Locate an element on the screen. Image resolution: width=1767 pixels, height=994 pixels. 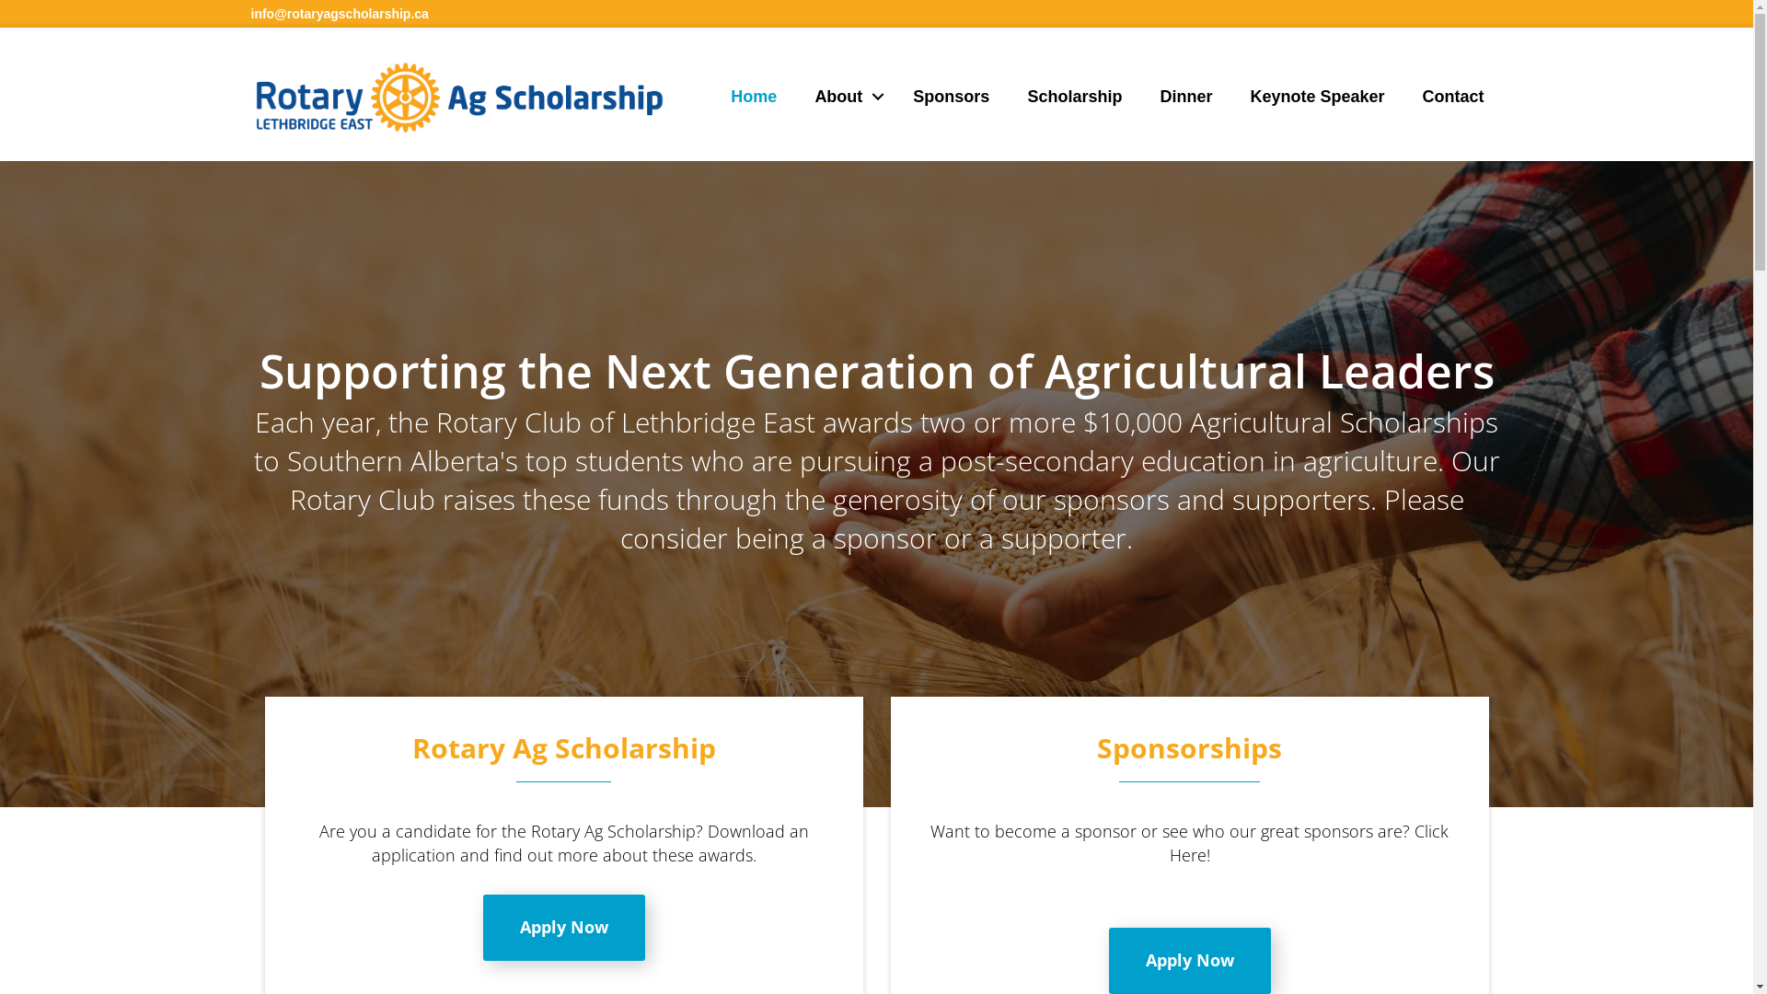
info@rotaryagscholarship.ca is located at coordinates (339, 14).